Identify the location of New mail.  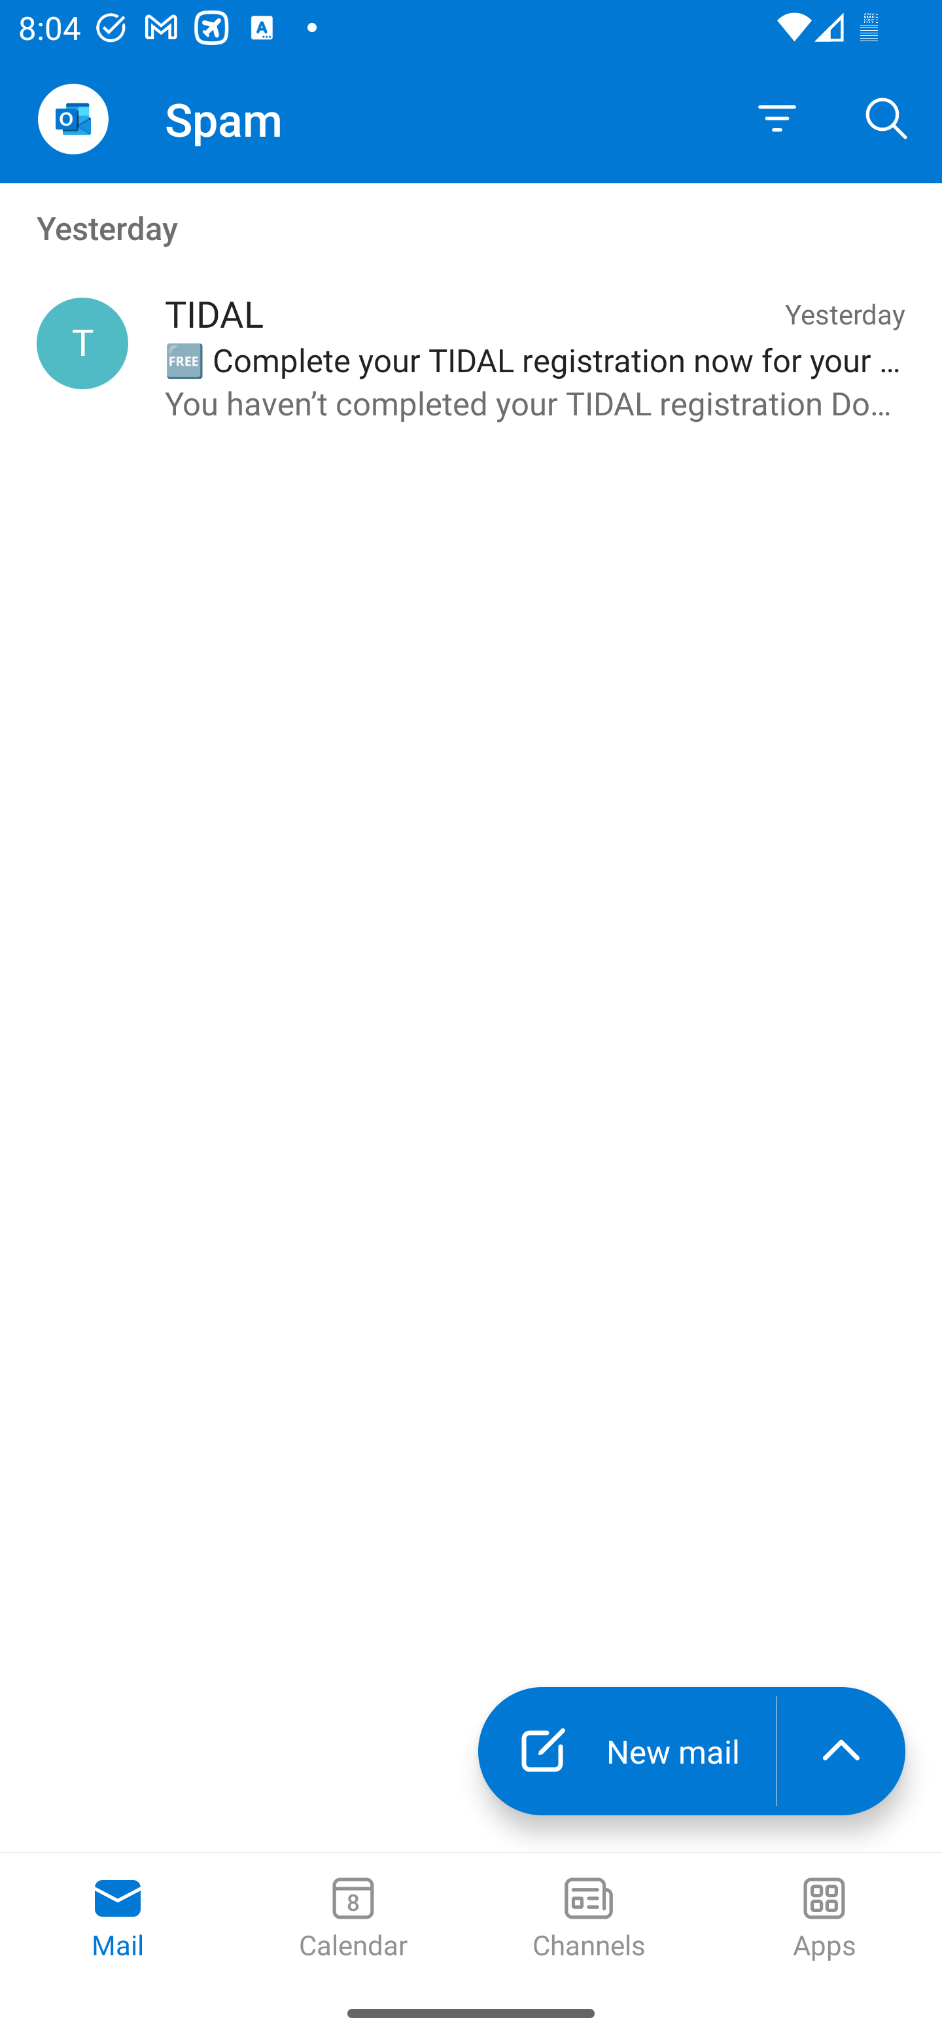
(627, 1751).